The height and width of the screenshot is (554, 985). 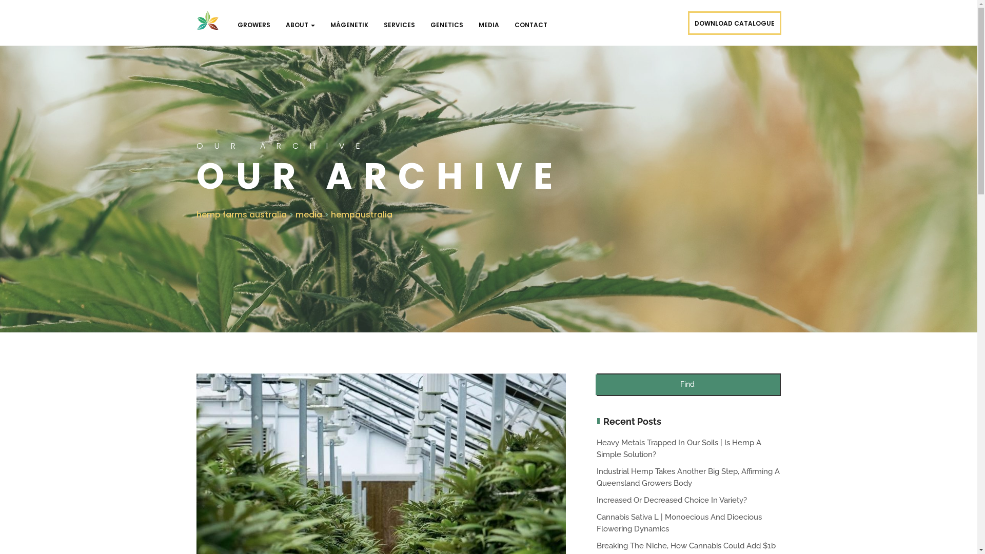 I want to click on Increased Or Decreased Choice In Variety?, so click(x=671, y=500).